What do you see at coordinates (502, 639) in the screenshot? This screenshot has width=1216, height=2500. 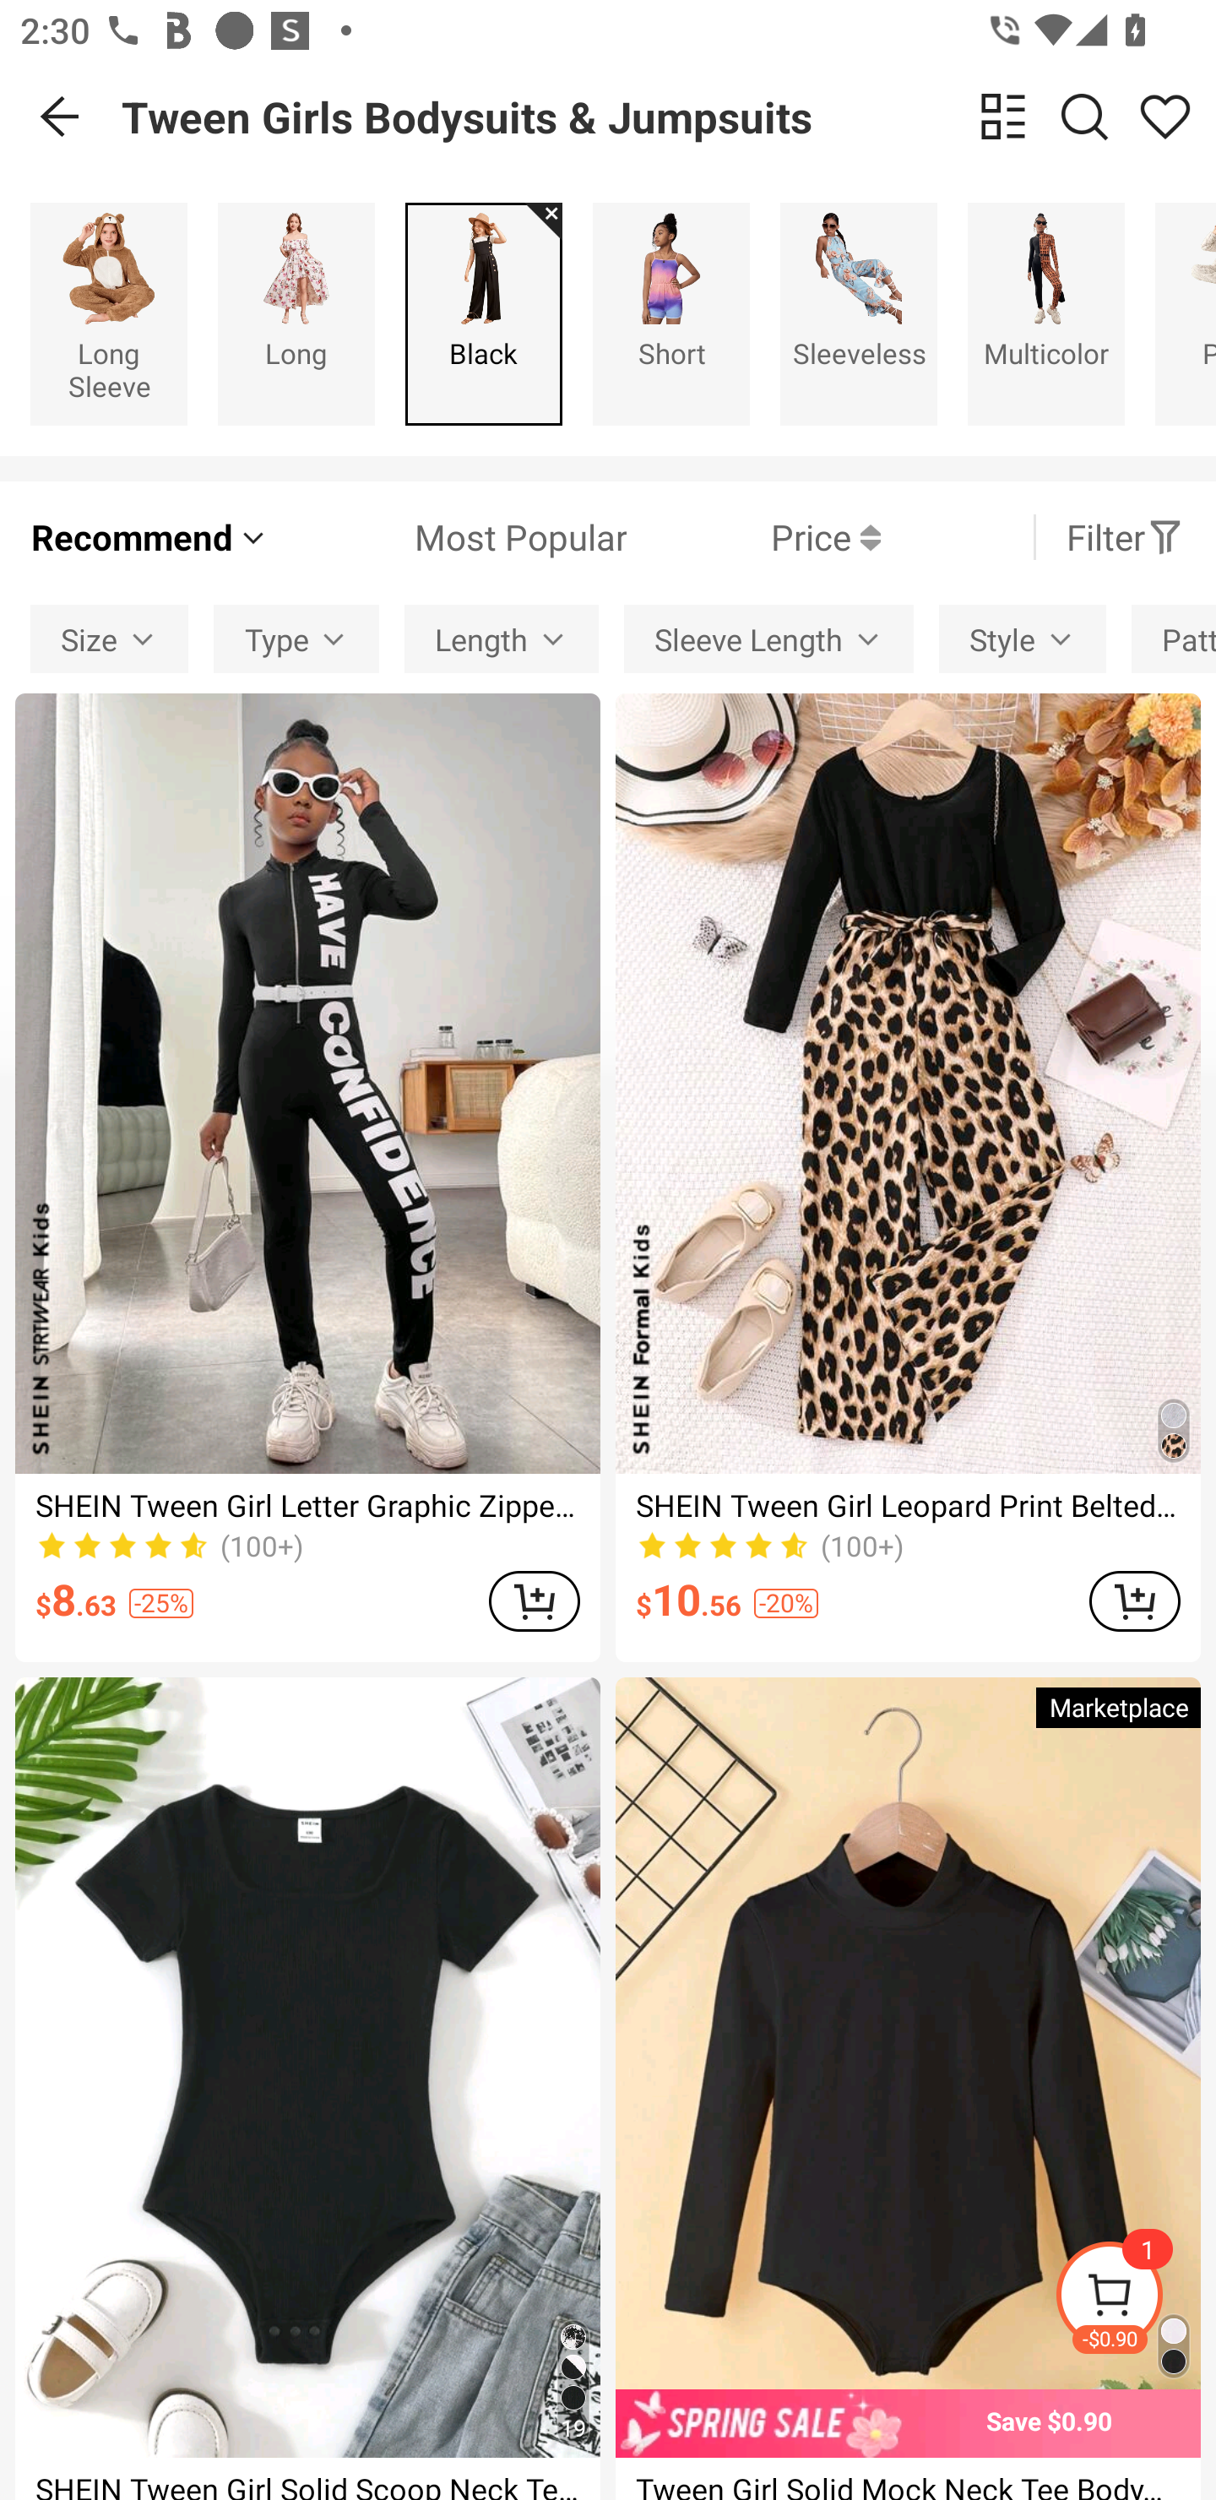 I see `Length` at bounding box center [502, 639].